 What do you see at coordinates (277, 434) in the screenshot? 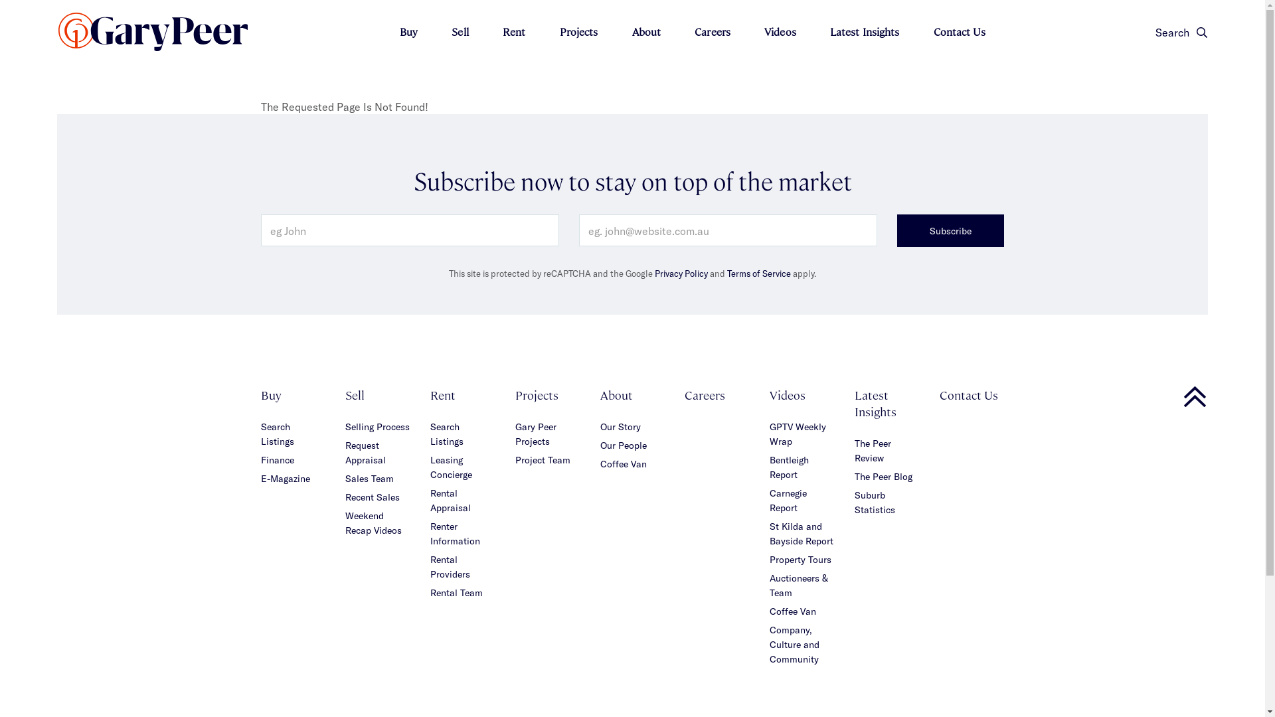
I see `Search Listings` at bounding box center [277, 434].